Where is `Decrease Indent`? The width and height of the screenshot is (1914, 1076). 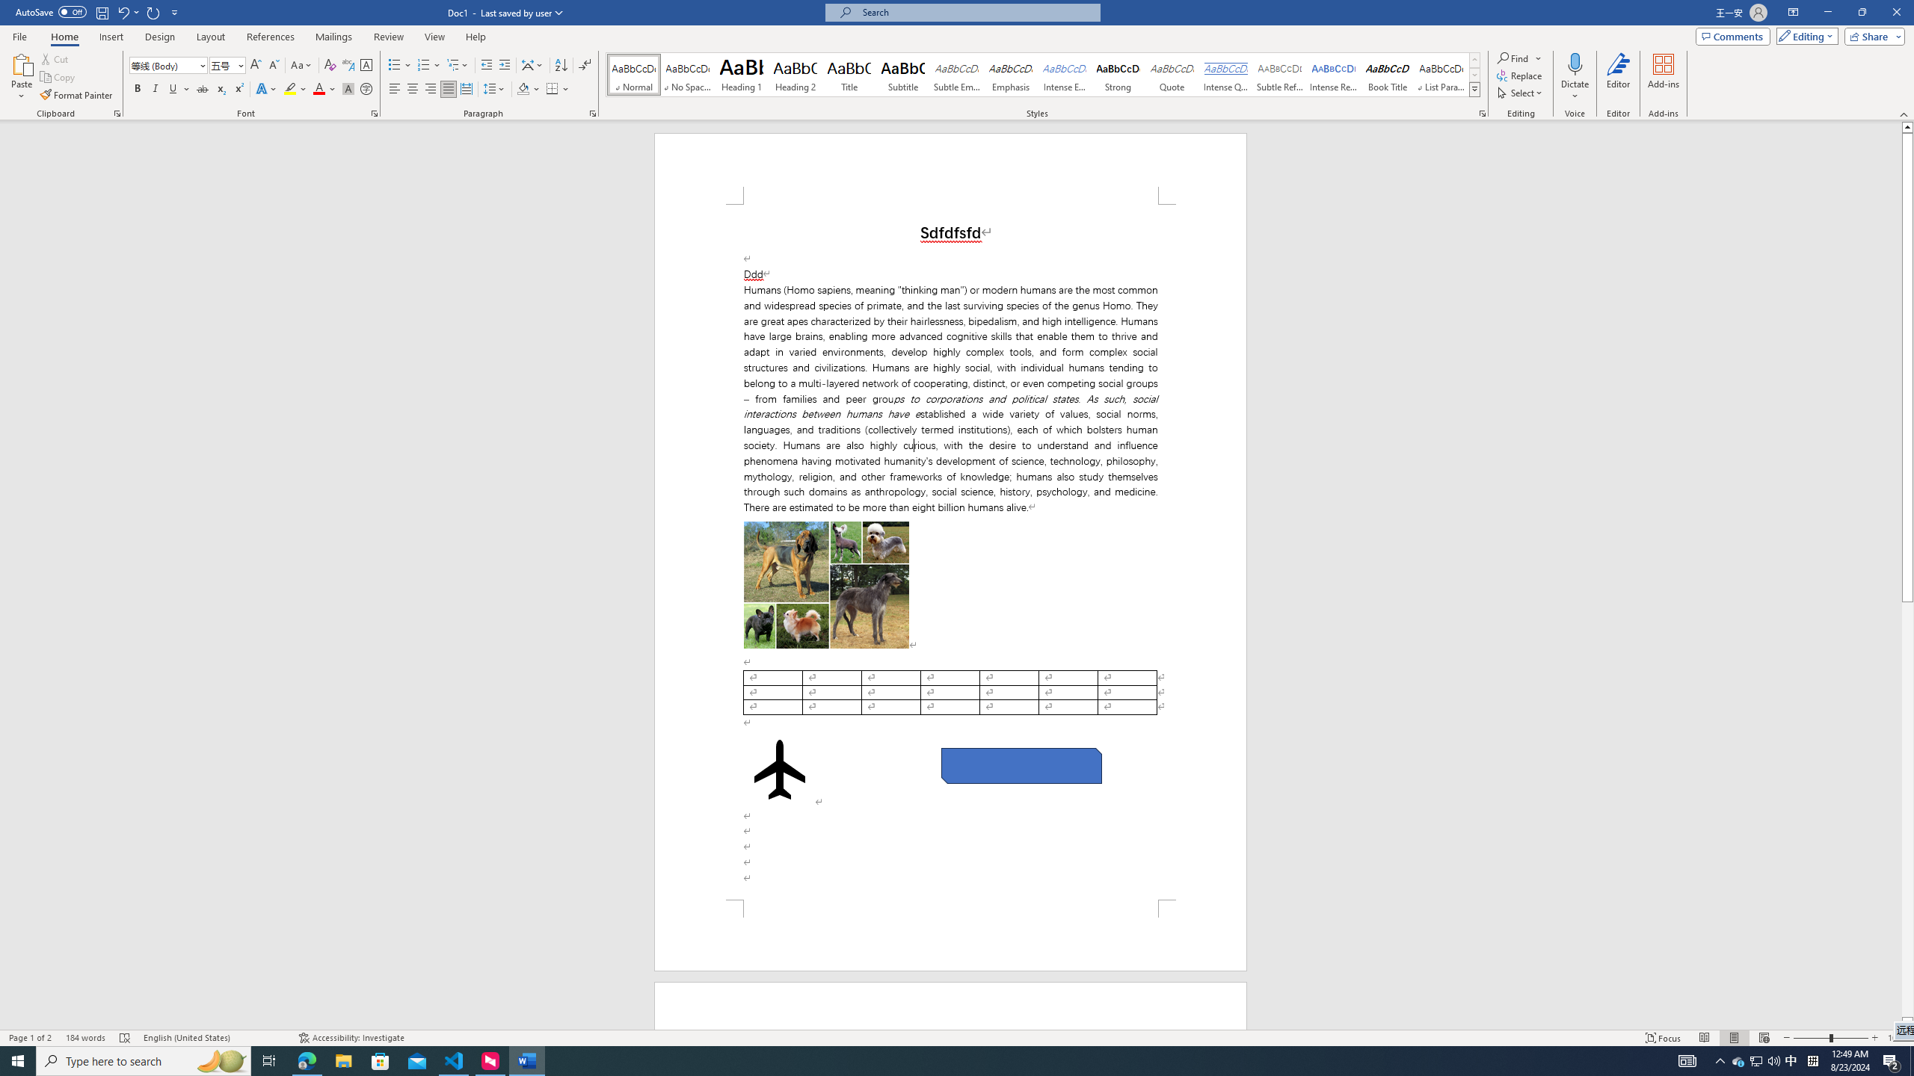
Decrease Indent is located at coordinates (487, 66).